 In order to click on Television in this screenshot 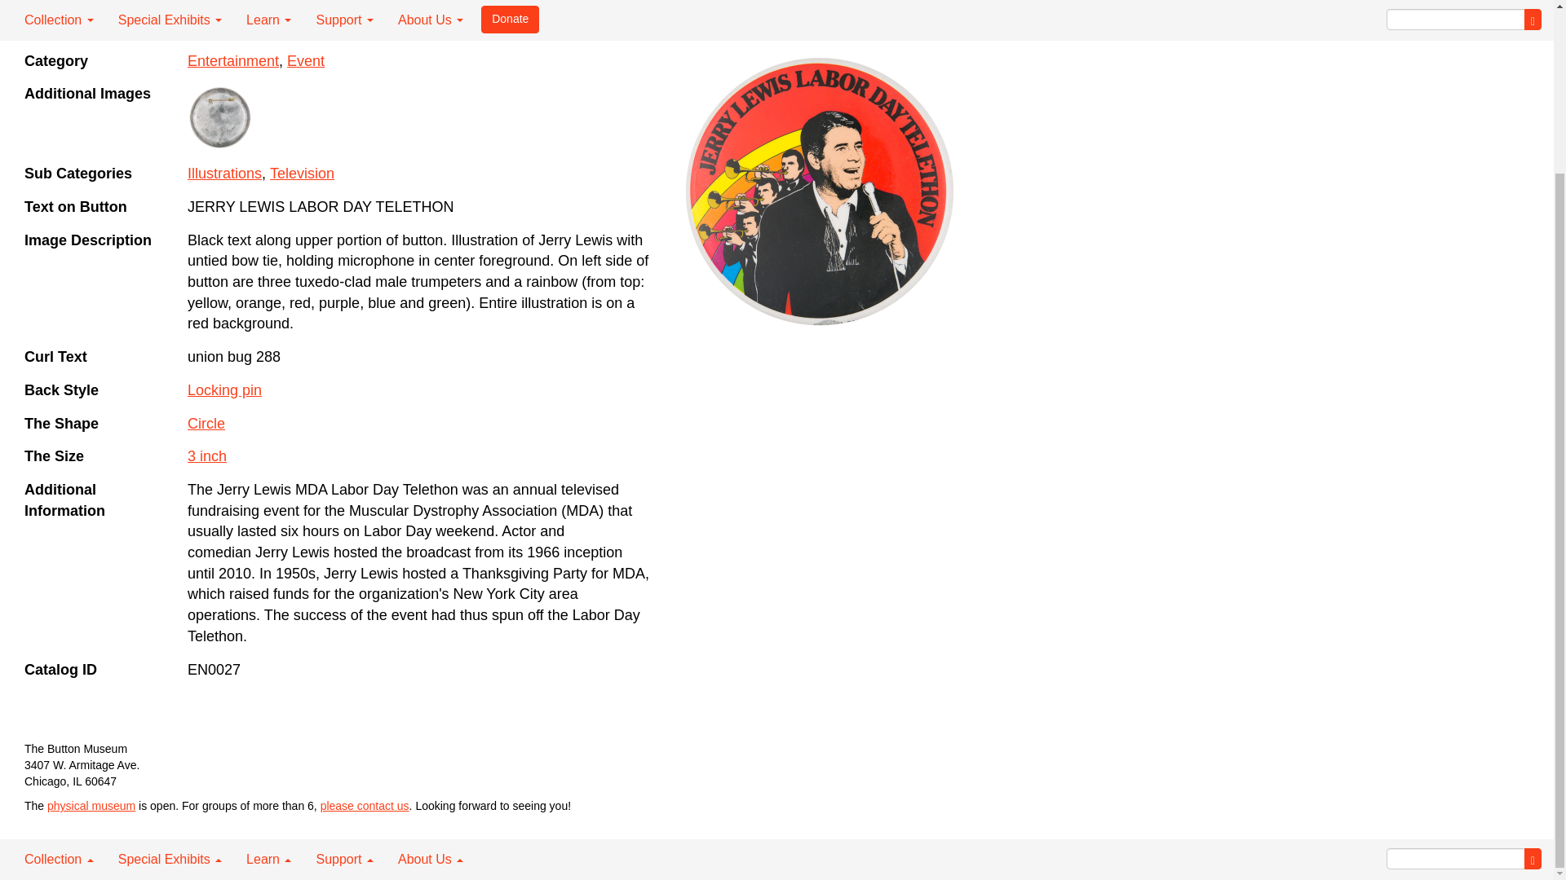, I will do `click(302, 173)`.